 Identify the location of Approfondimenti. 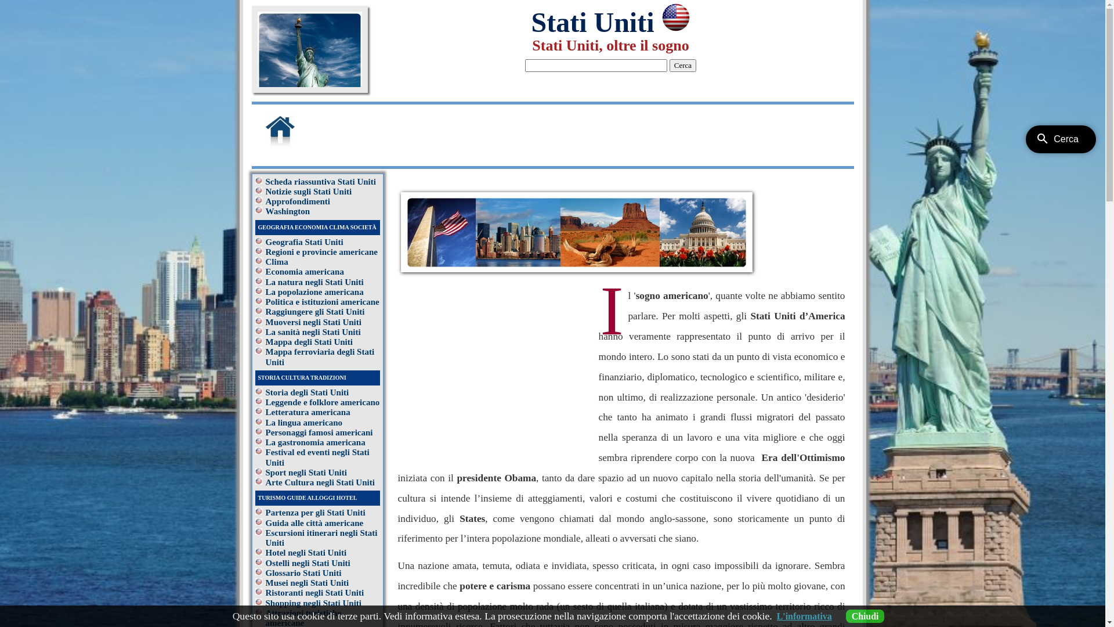
(298, 201).